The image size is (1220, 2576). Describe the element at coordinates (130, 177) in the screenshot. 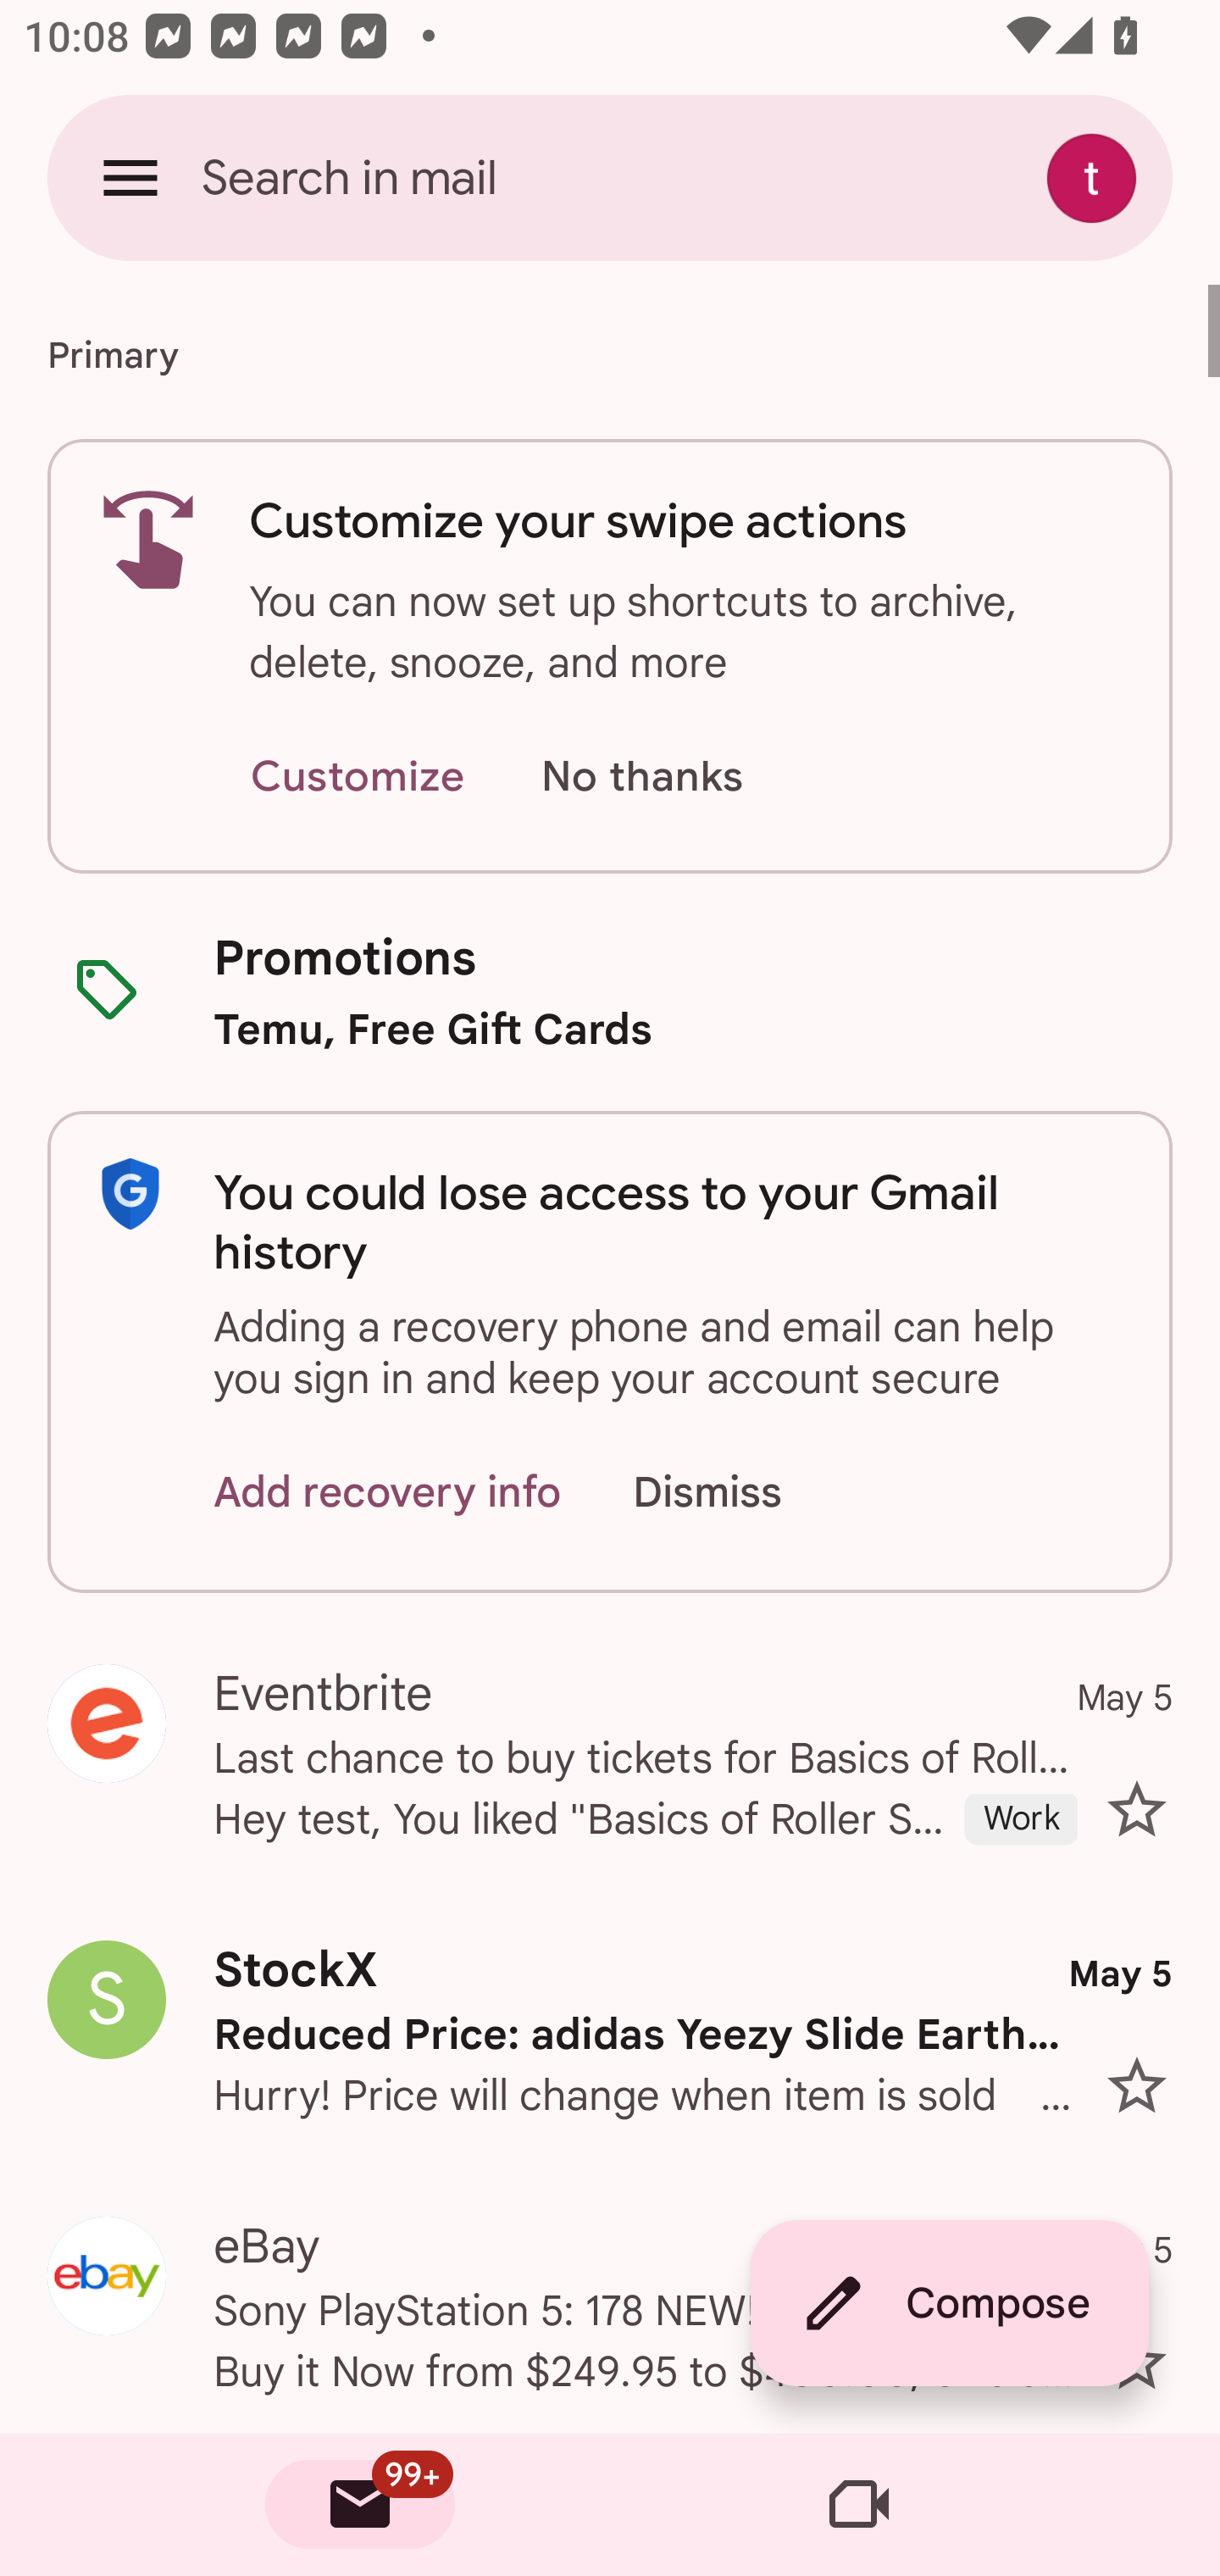

I see `Open navigation drawer` at that location.